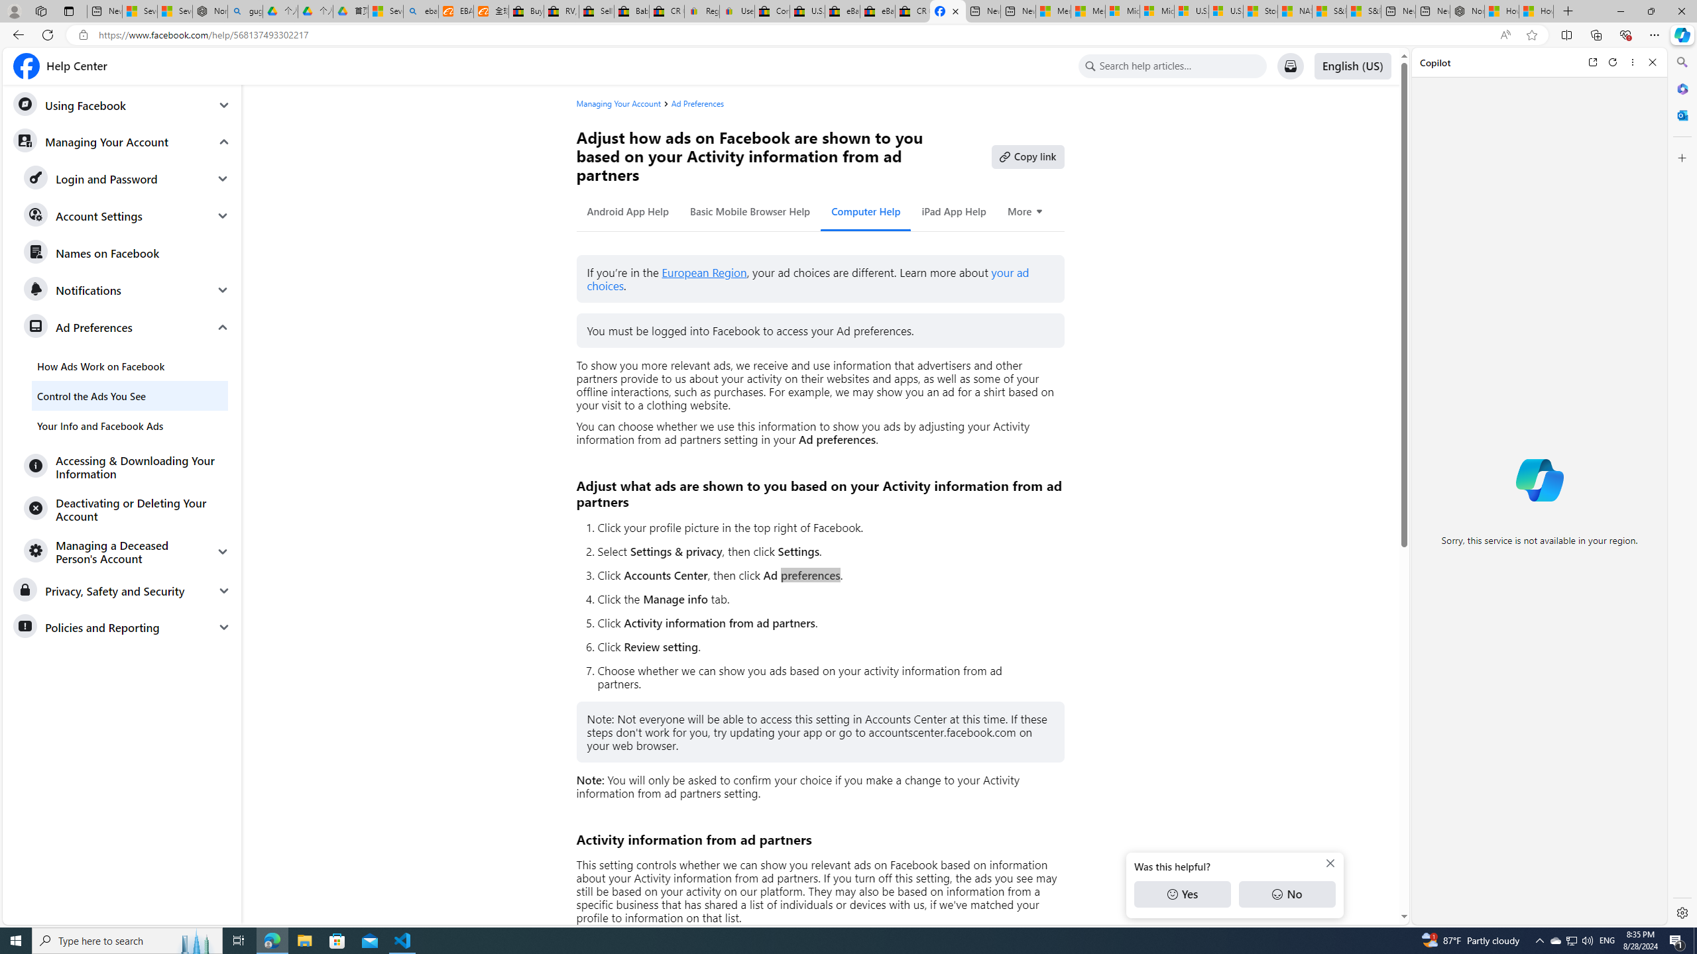  I want to click on Names on Facebook, so click(127, 253).